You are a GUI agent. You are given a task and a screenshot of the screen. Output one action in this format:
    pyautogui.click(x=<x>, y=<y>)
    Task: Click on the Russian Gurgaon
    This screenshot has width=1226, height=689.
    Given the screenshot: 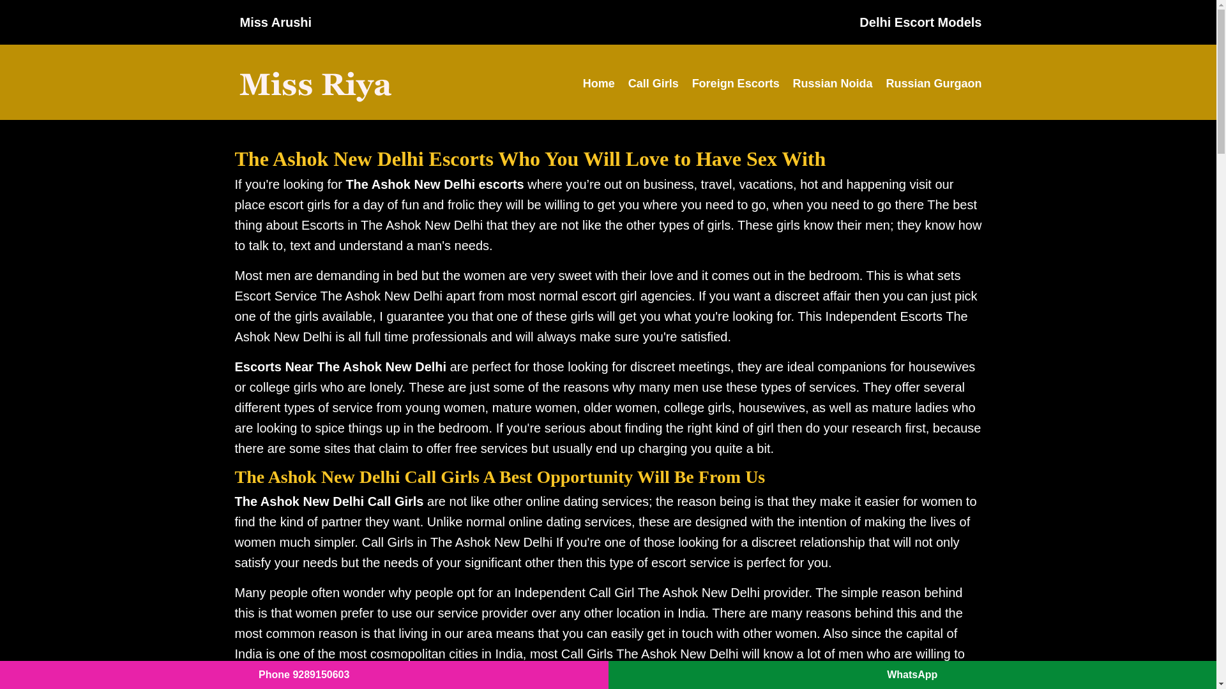 What is the action you would take?
    pyautogui.click(x=928, y=83)
    